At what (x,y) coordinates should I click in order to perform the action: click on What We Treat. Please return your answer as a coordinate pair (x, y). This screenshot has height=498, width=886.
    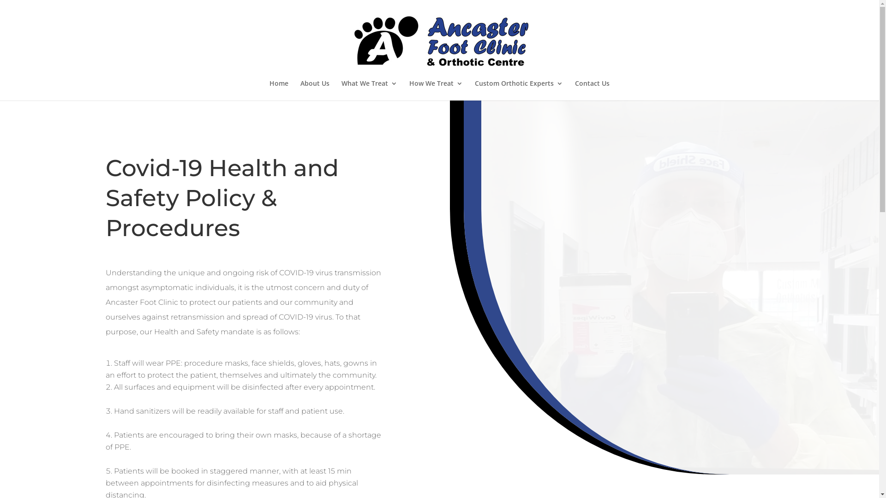
    Looking at the image, I should click on (369, 90).